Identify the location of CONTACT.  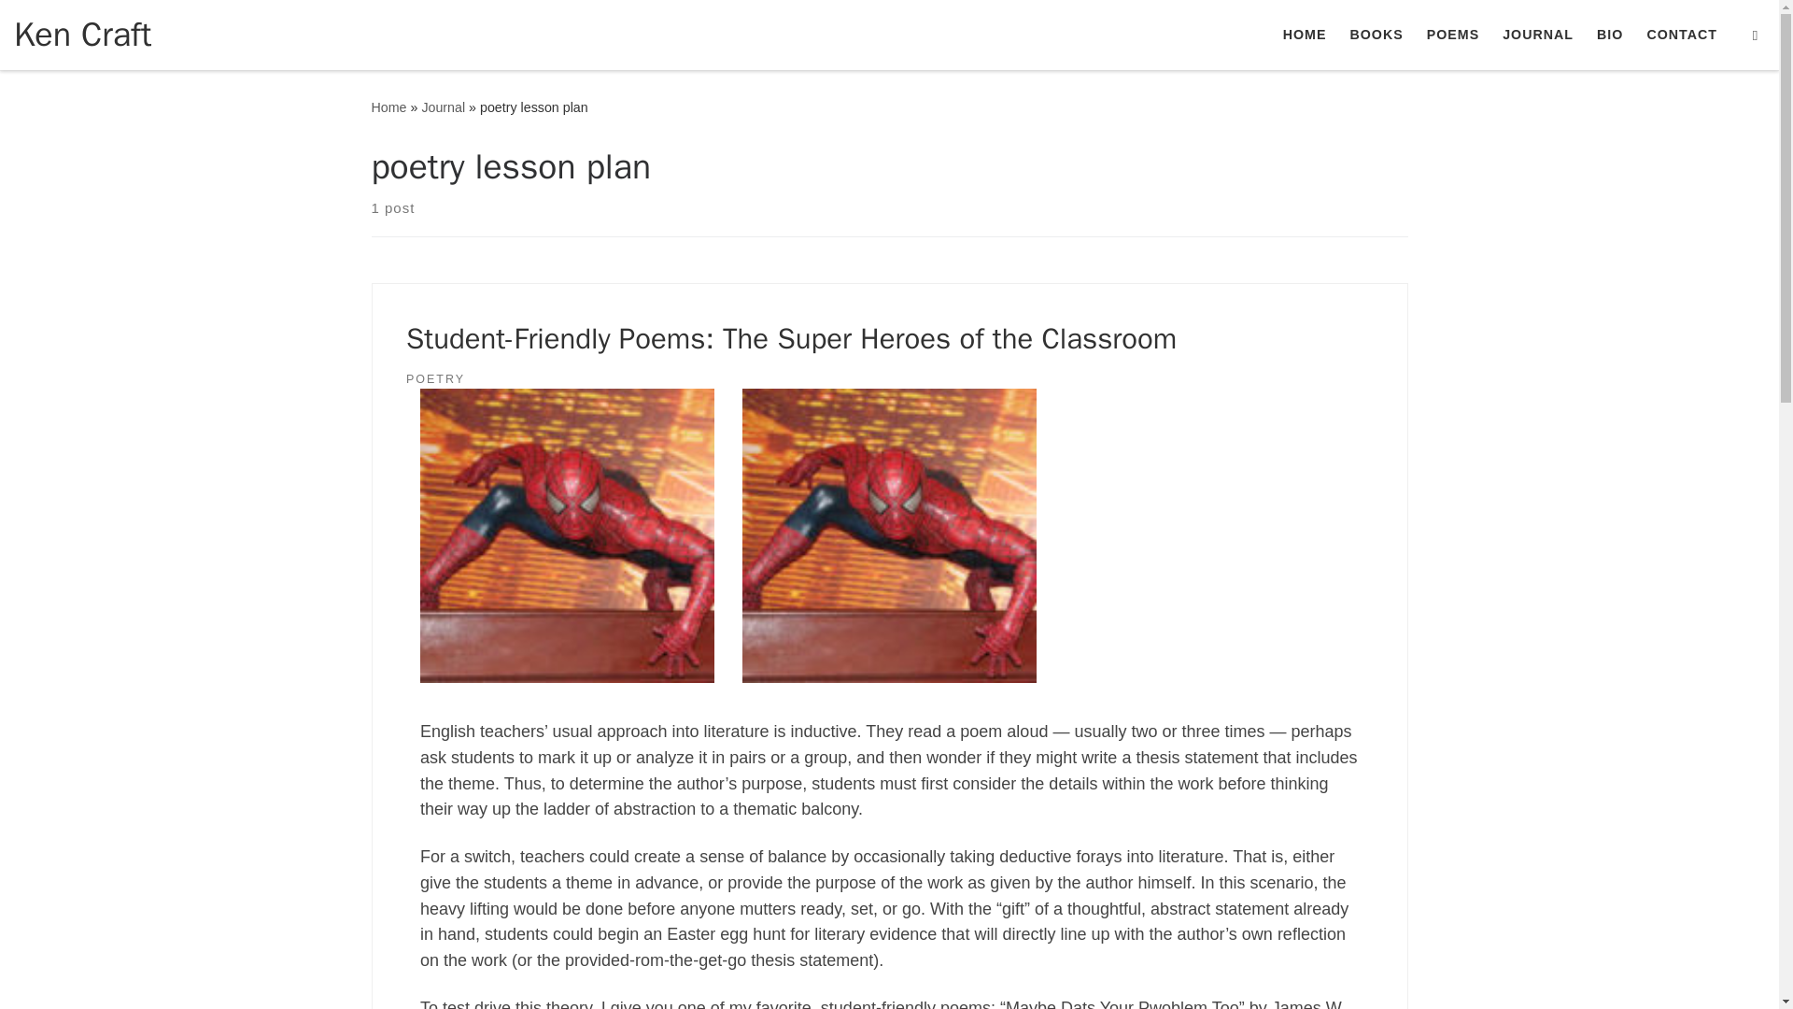
(1681, 35).